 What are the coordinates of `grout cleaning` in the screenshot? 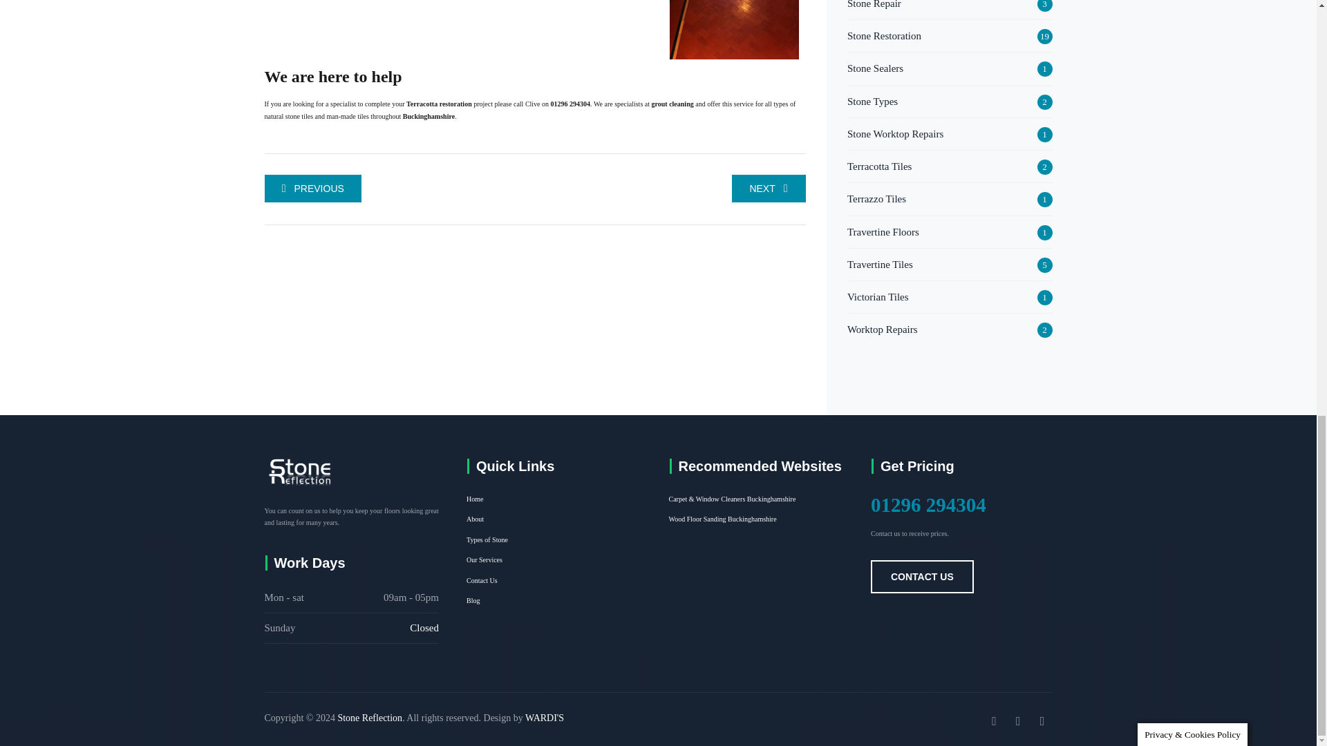 It's located at (672, 104).